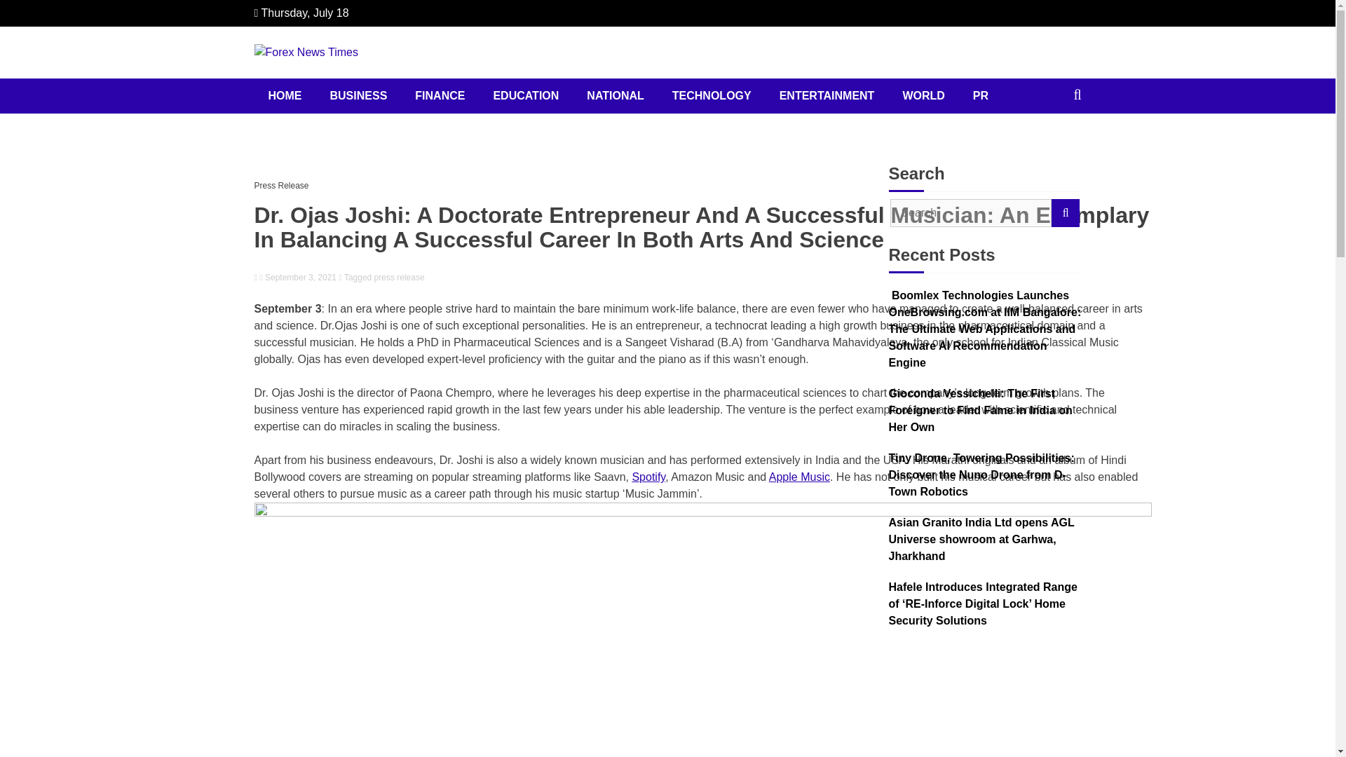 The width and height of the screenshot is (1346, 757). Describe the element at coordinates (616, 96) in the screenshot. I see `NATIONAL` at that location.